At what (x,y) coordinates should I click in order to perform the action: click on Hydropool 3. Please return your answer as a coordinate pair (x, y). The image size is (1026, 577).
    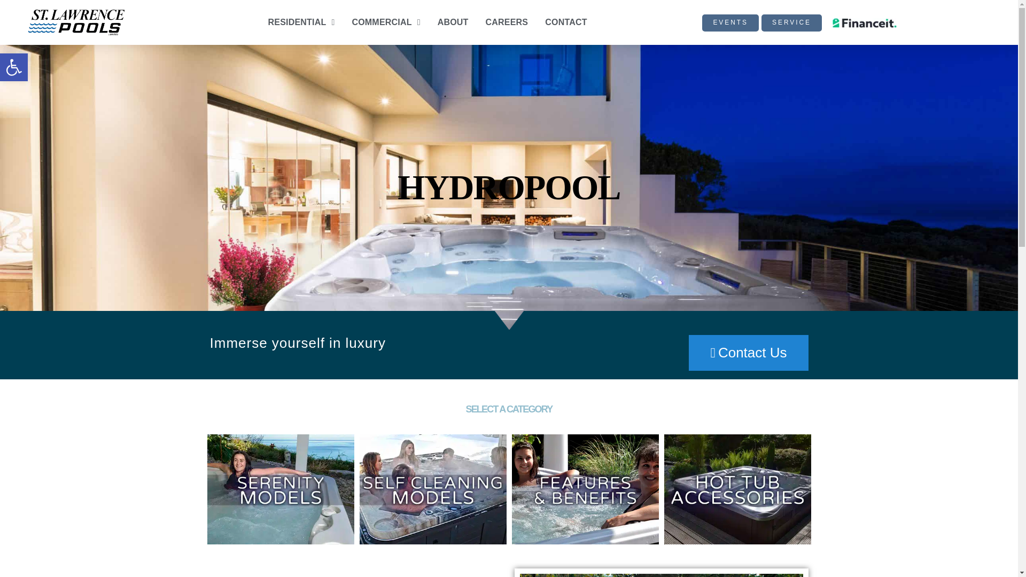
    Looking at the image, I should click on (737, 489).